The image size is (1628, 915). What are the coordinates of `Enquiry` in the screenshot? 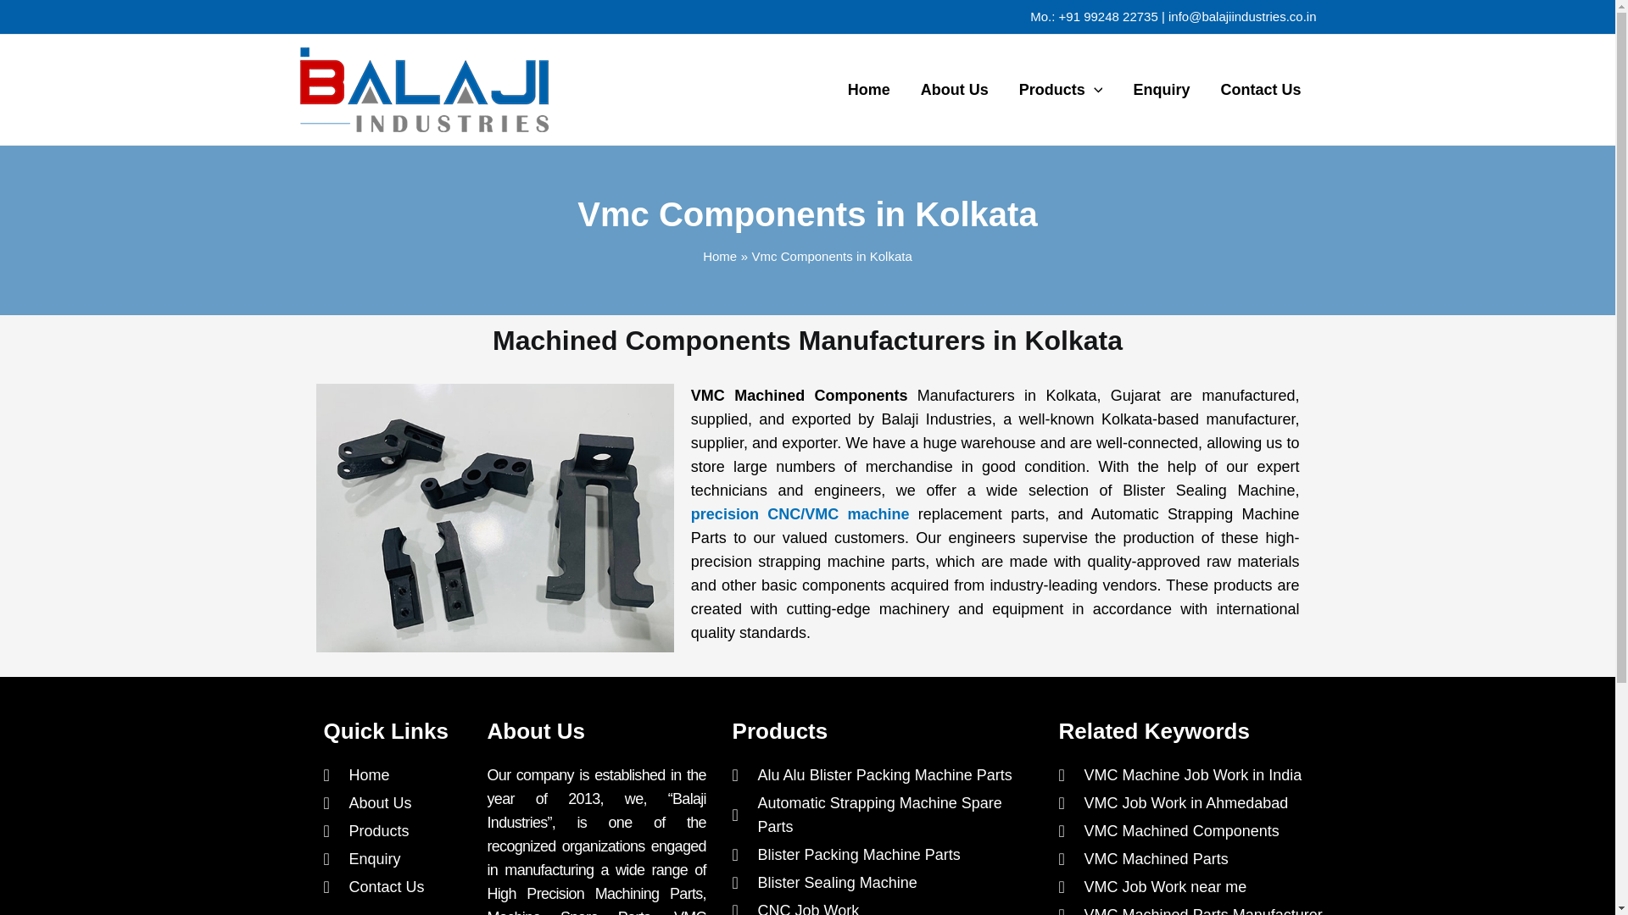 It's located at (1160, 90).